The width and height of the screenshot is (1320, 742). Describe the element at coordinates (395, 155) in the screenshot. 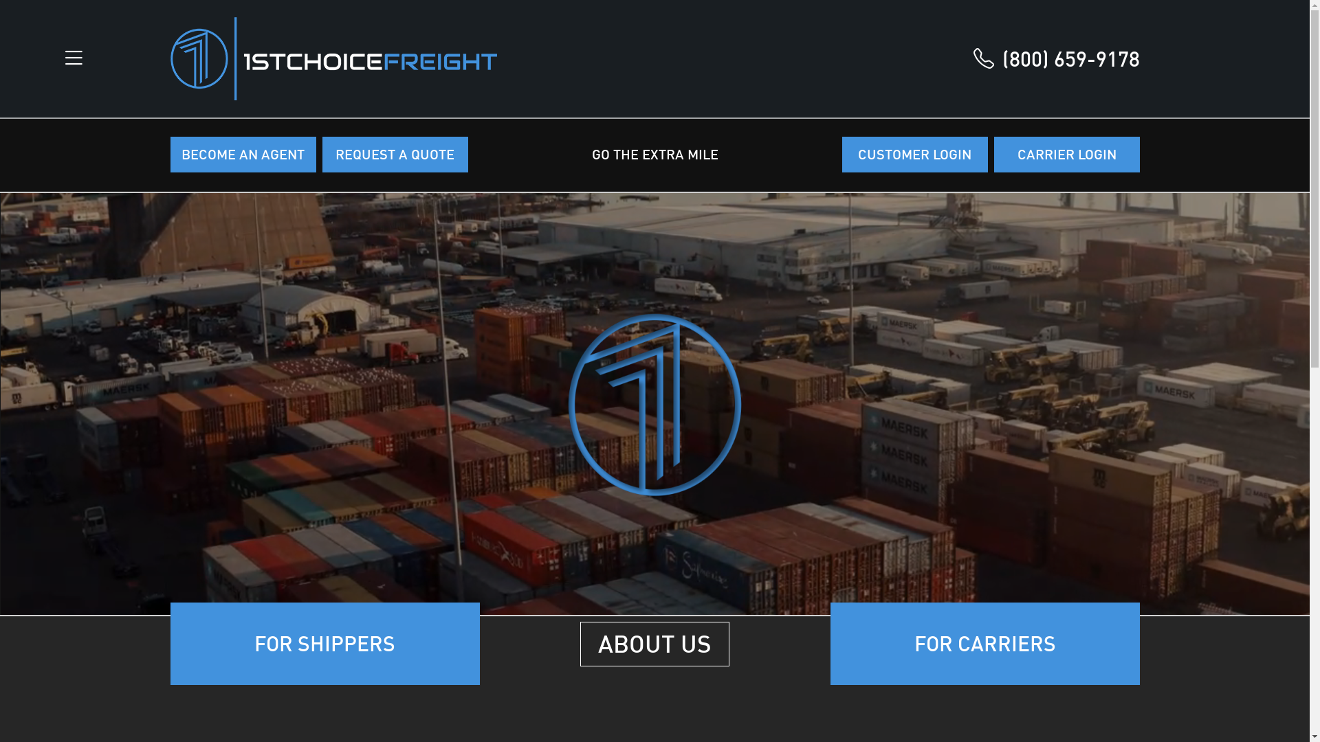

I see `REQUEST A QUOTE` at that location.